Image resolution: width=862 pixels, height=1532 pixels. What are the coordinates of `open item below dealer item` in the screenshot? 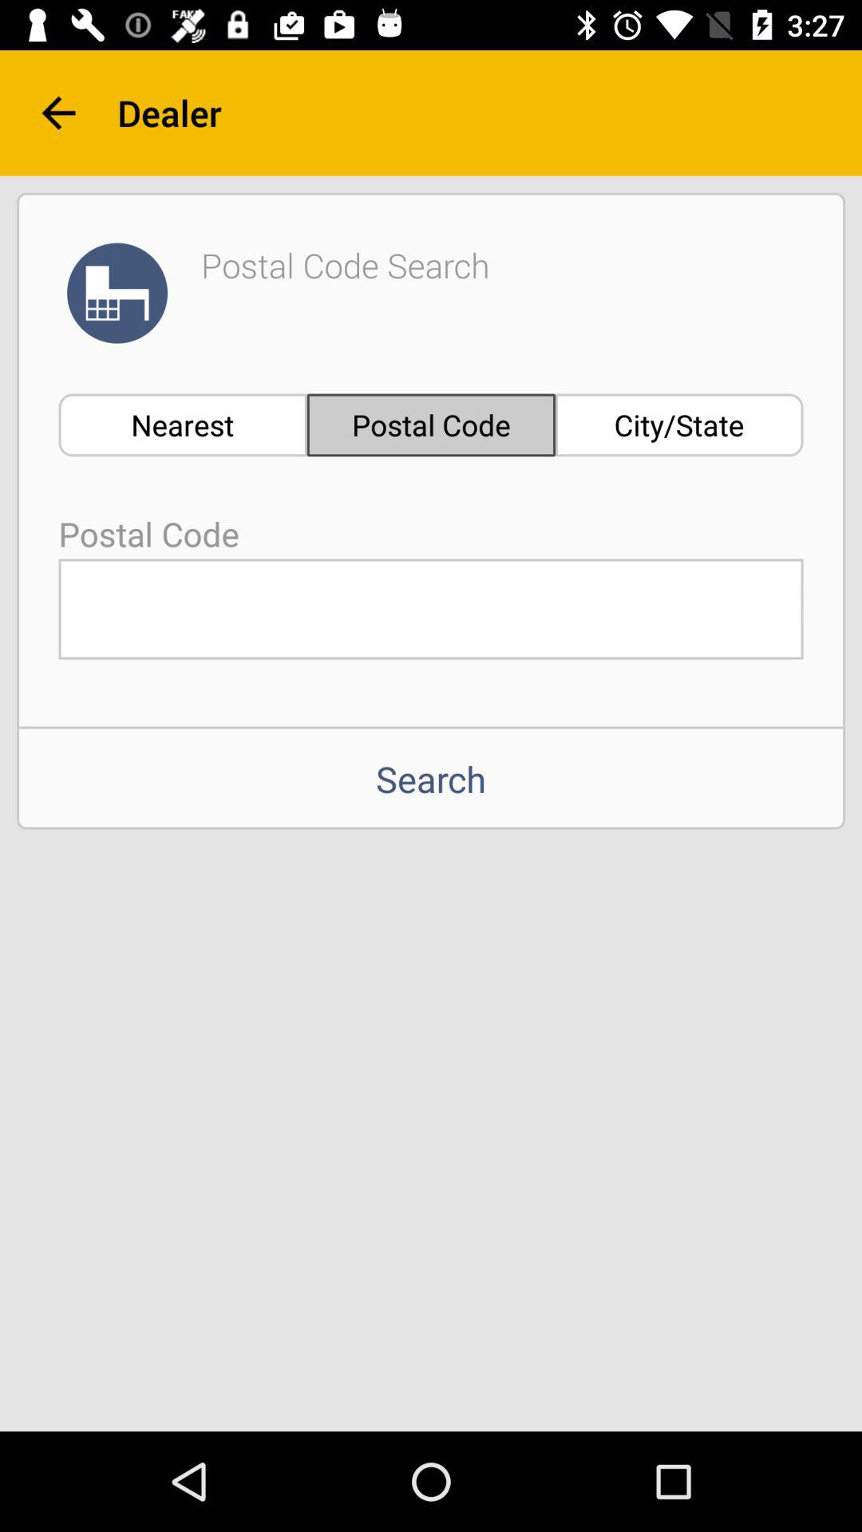 It's located at (679, 424).